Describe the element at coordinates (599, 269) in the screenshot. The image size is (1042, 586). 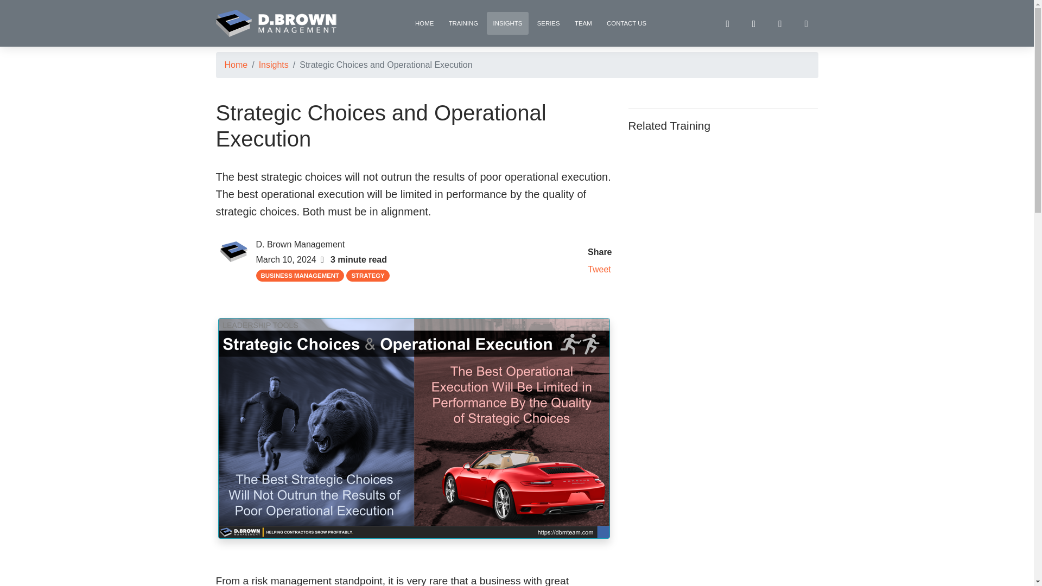
I see `Tweet` at that location.